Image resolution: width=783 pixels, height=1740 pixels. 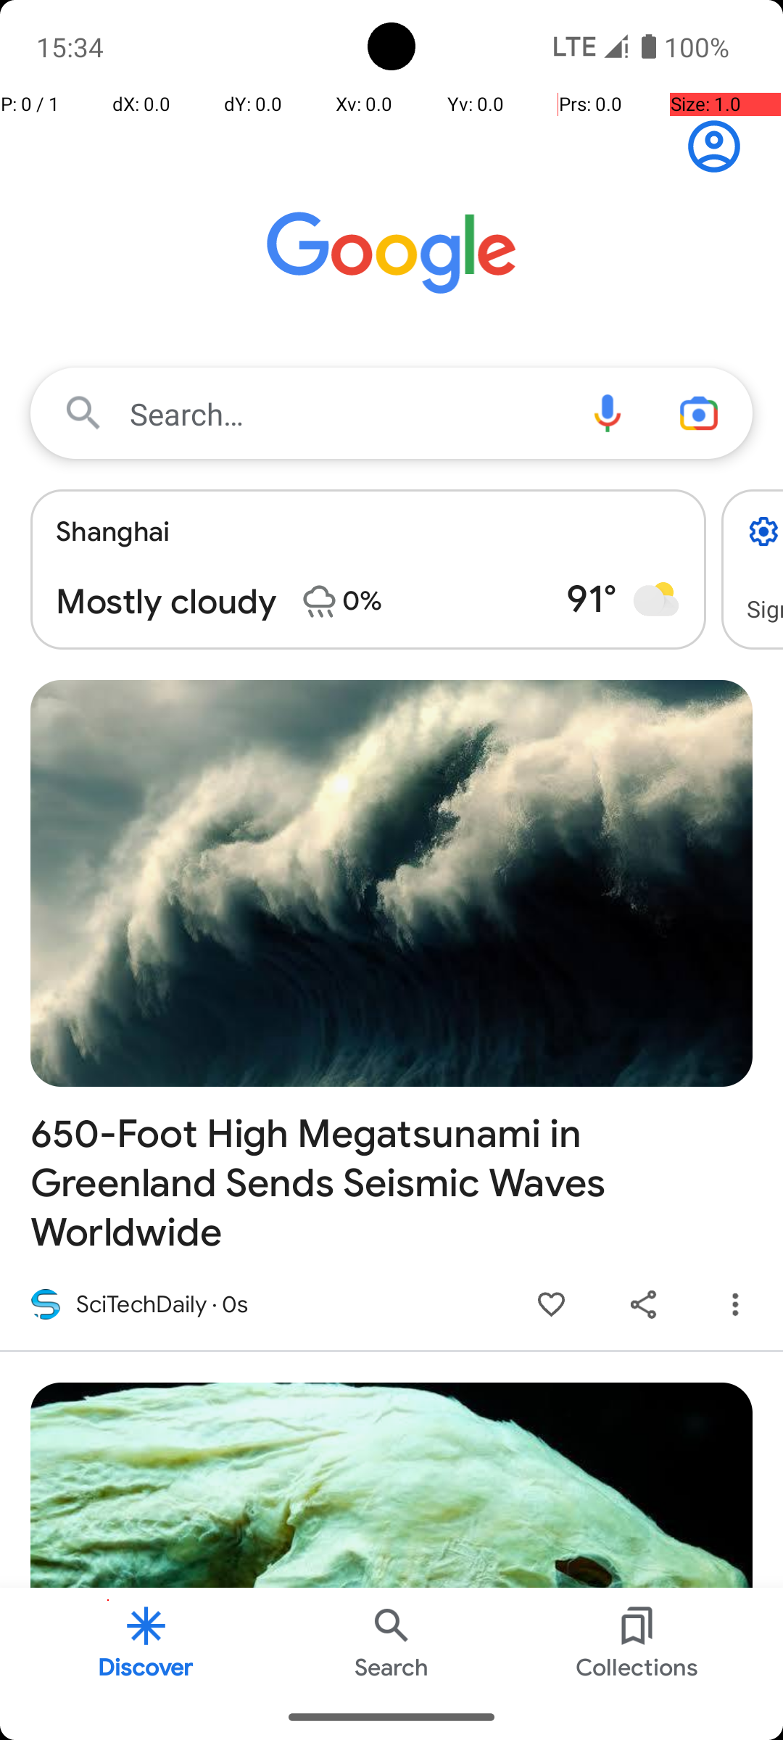 What do you see at coordinates (699, 413) in the screenshot?
I see `Camera search` at bounding box center [699, 413].